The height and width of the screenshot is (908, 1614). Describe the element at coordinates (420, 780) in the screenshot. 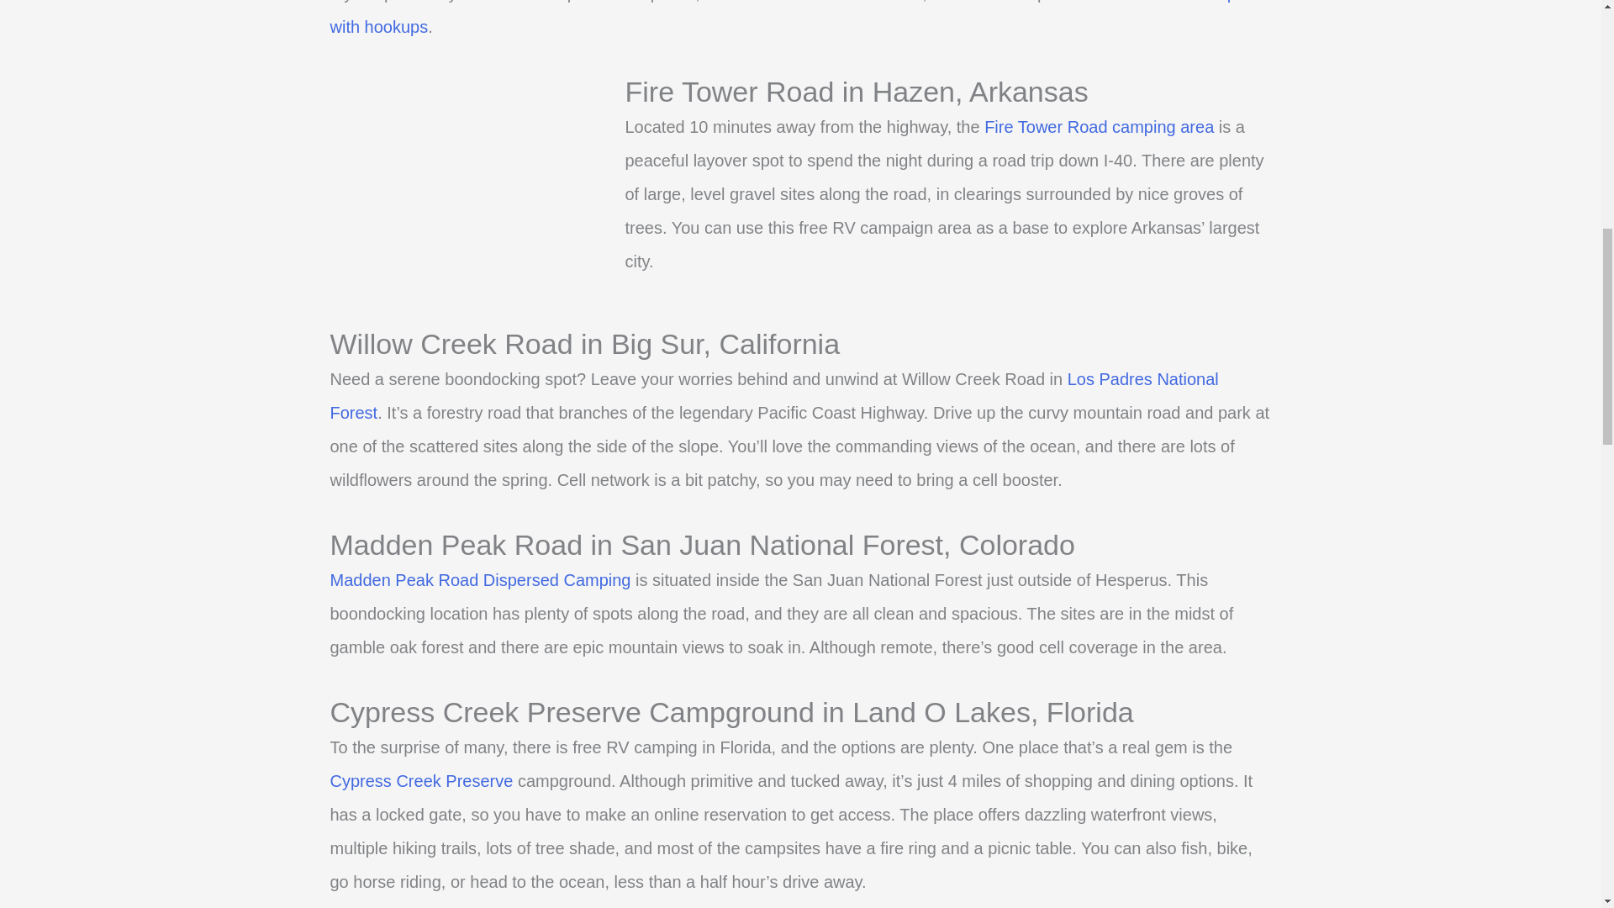

I see `Cypress Creek Preserve` at that location.